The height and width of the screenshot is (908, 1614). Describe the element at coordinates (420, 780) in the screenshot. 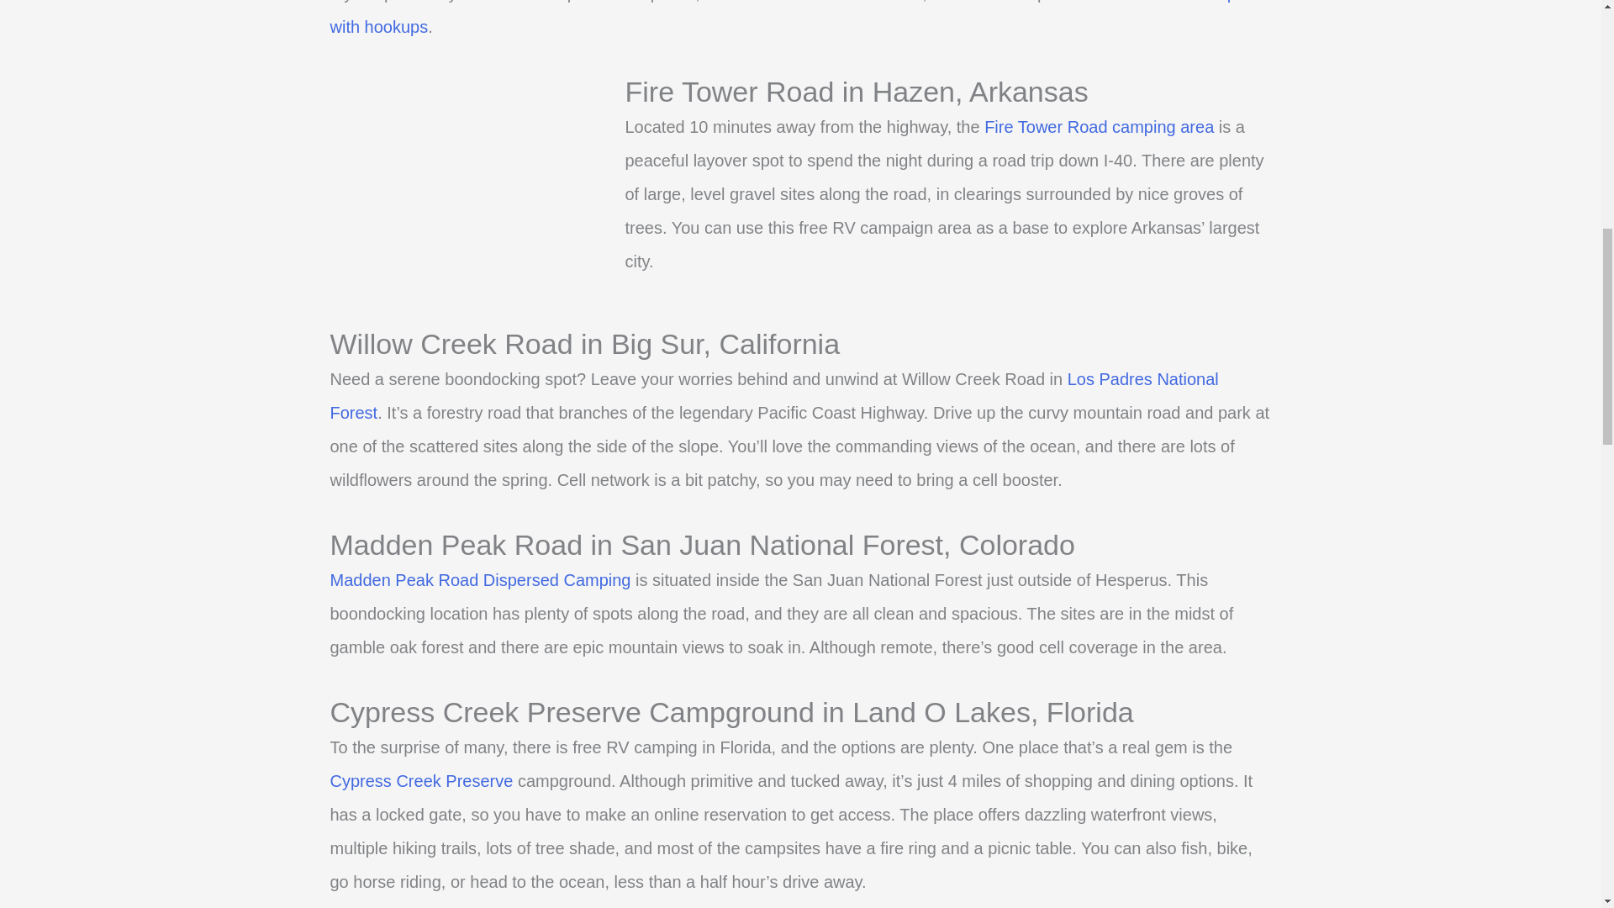

I see `Cypress Creek Preserve` at that location.